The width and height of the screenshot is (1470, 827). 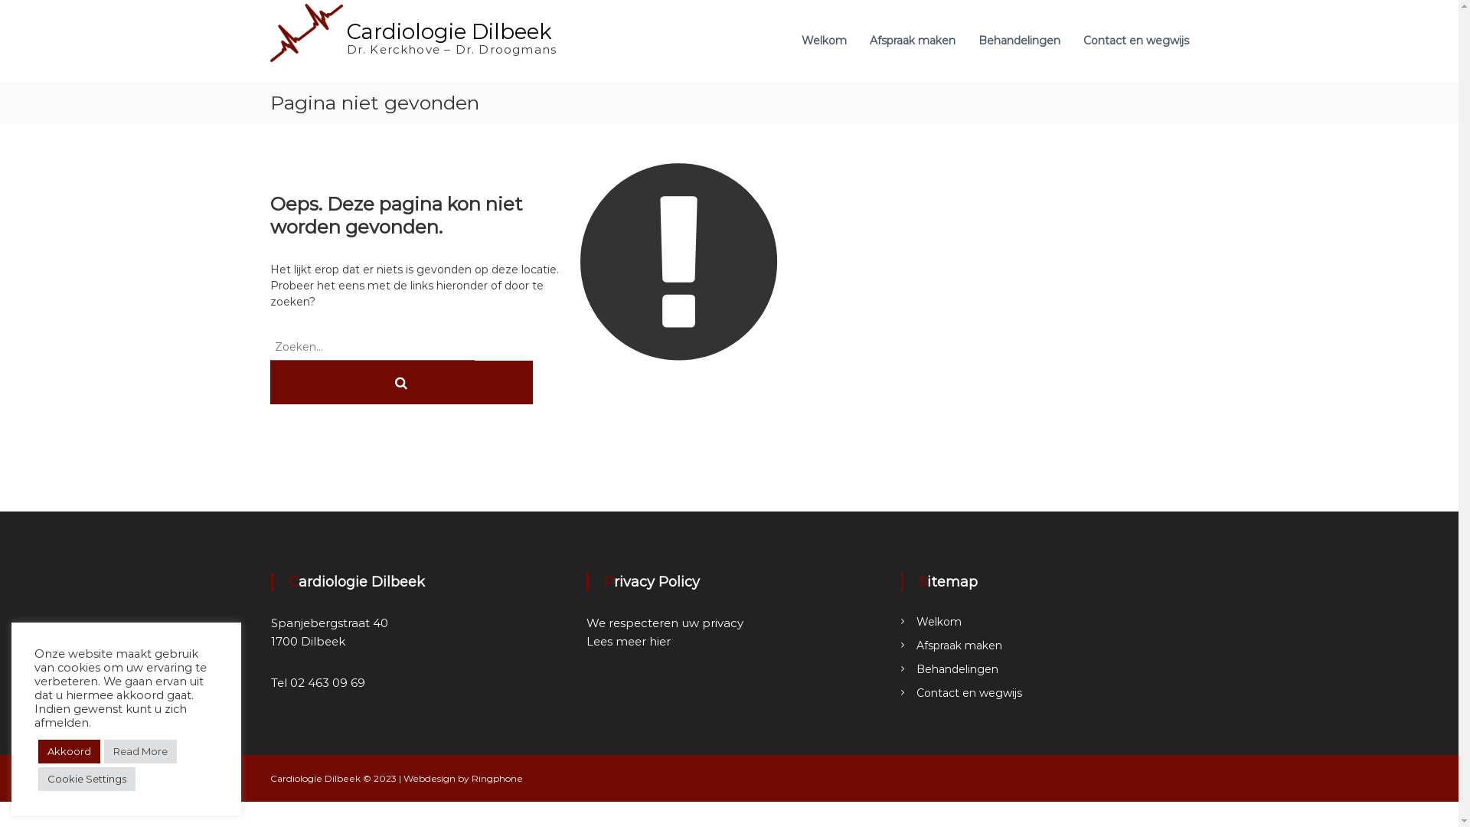 What do you see at coordinates (401, 383) in the screenshot?
I see `Zoeken` at bounding box center [401, 383].